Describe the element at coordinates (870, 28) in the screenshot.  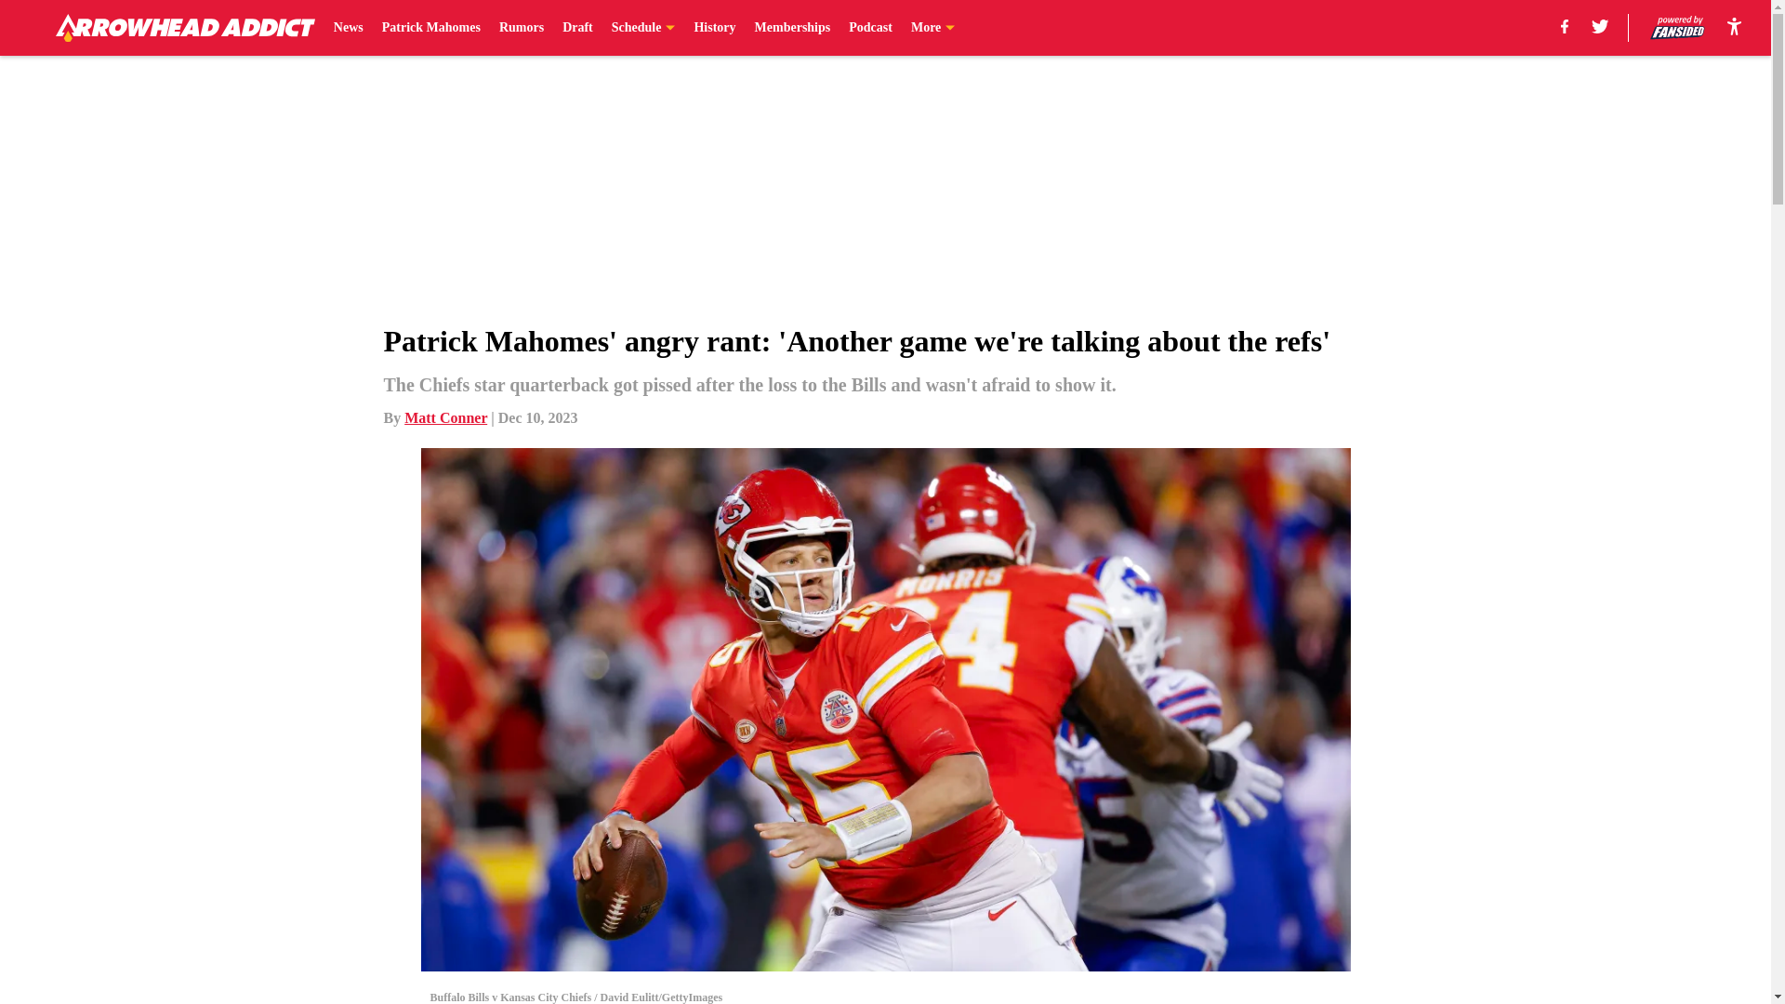
I see `Podcast` at that location.